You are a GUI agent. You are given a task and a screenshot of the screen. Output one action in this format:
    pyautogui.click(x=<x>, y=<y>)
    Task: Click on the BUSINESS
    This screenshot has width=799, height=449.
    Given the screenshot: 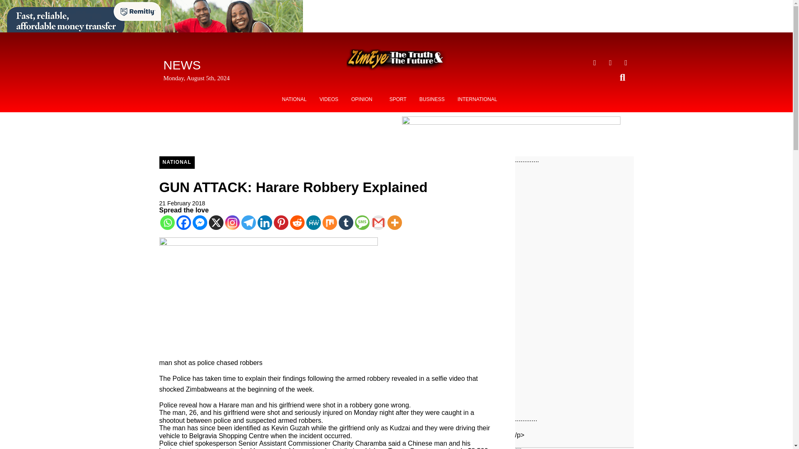 What is the action you would take?
    pyautogui.click(x=432, y=99)
    